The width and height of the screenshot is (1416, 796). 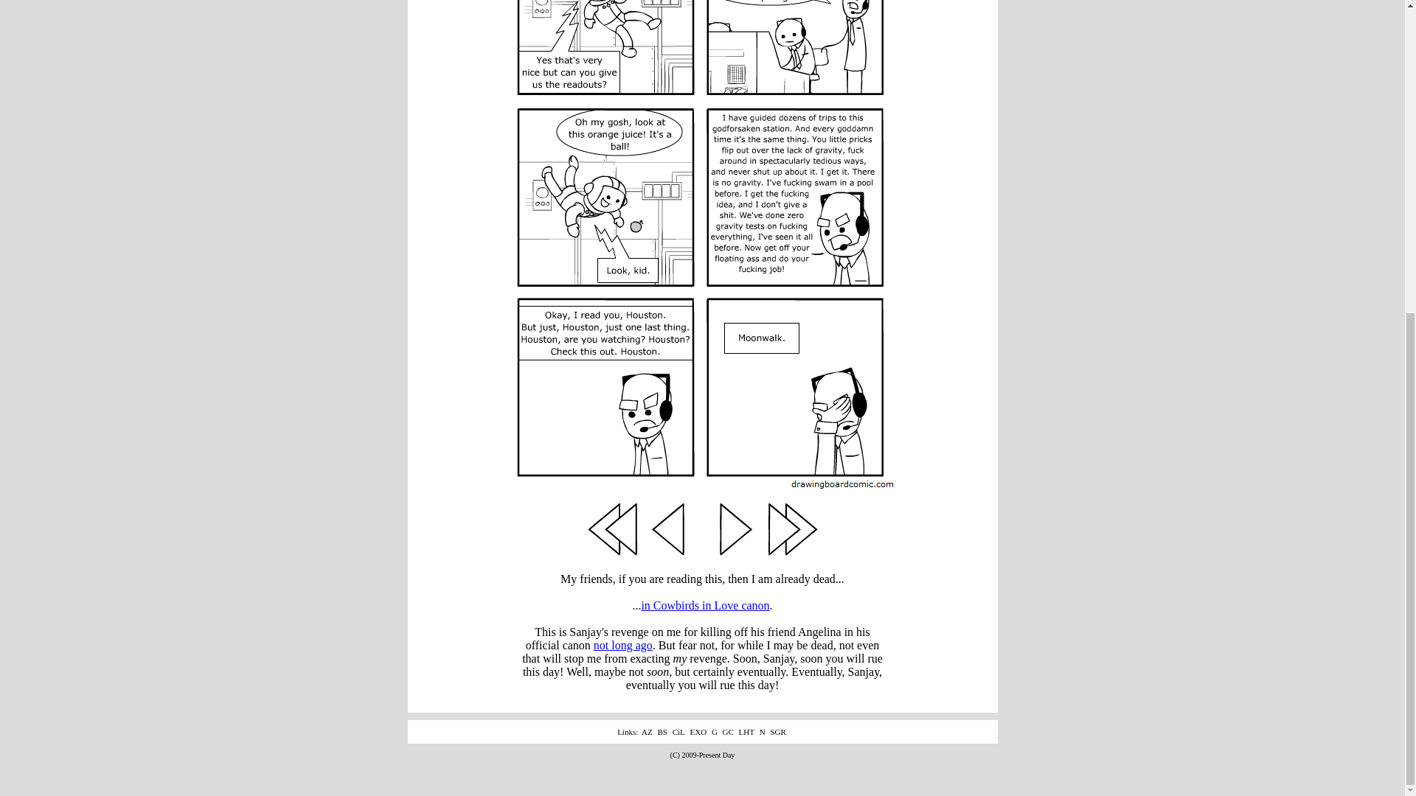 What do you see at coordinates (698, 732) in the screenshot?
I see `EXO` at bounding box center [698, 732].